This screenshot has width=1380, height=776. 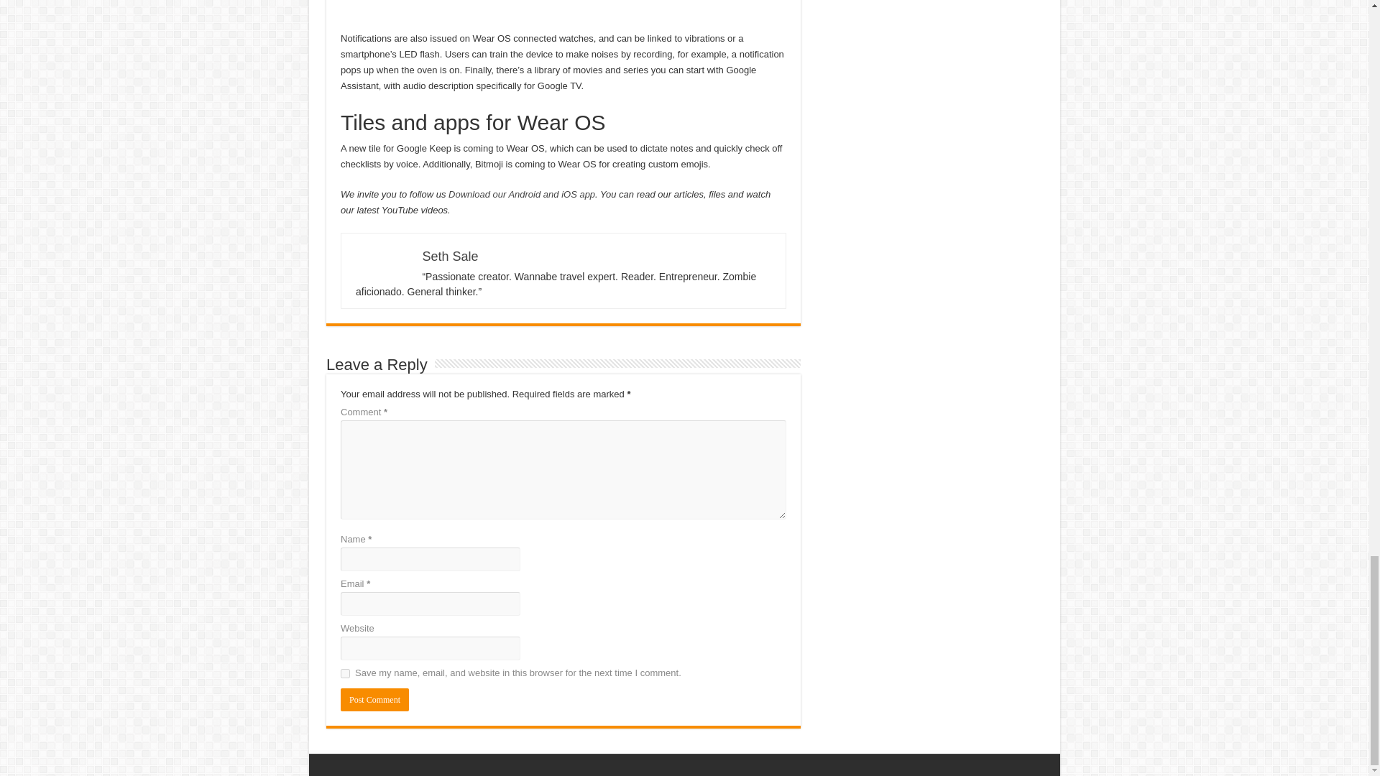 What do you see at coordinates (345, 673) in the screenshot?
I see `yes` at bounding box center [345, 673].